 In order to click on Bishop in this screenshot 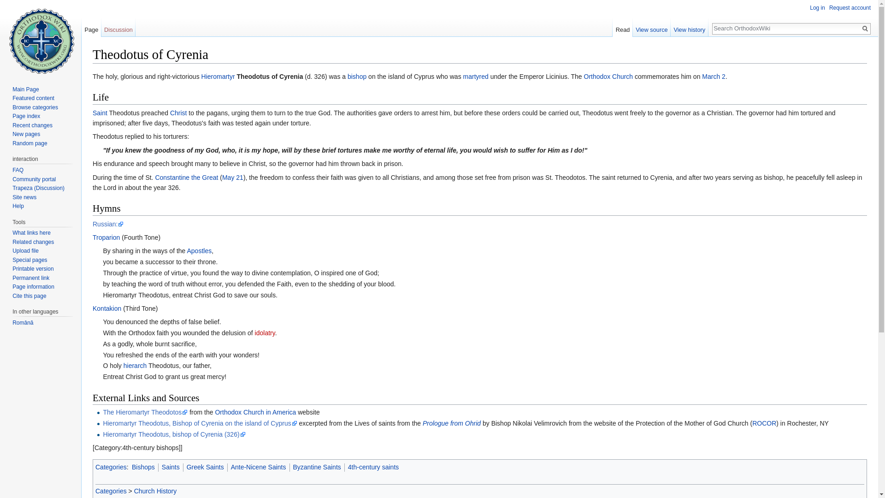, I will do `click(357, 76)`.